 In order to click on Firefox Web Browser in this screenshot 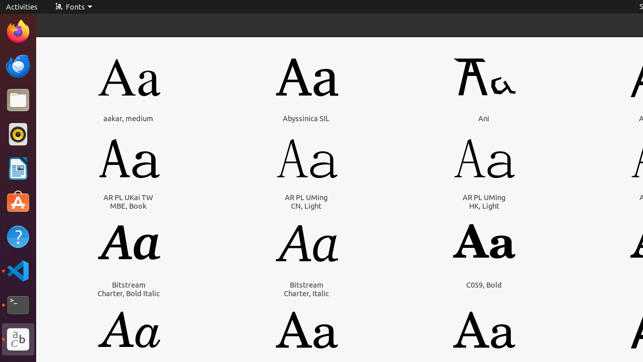, I will do `click(18, 32)`.